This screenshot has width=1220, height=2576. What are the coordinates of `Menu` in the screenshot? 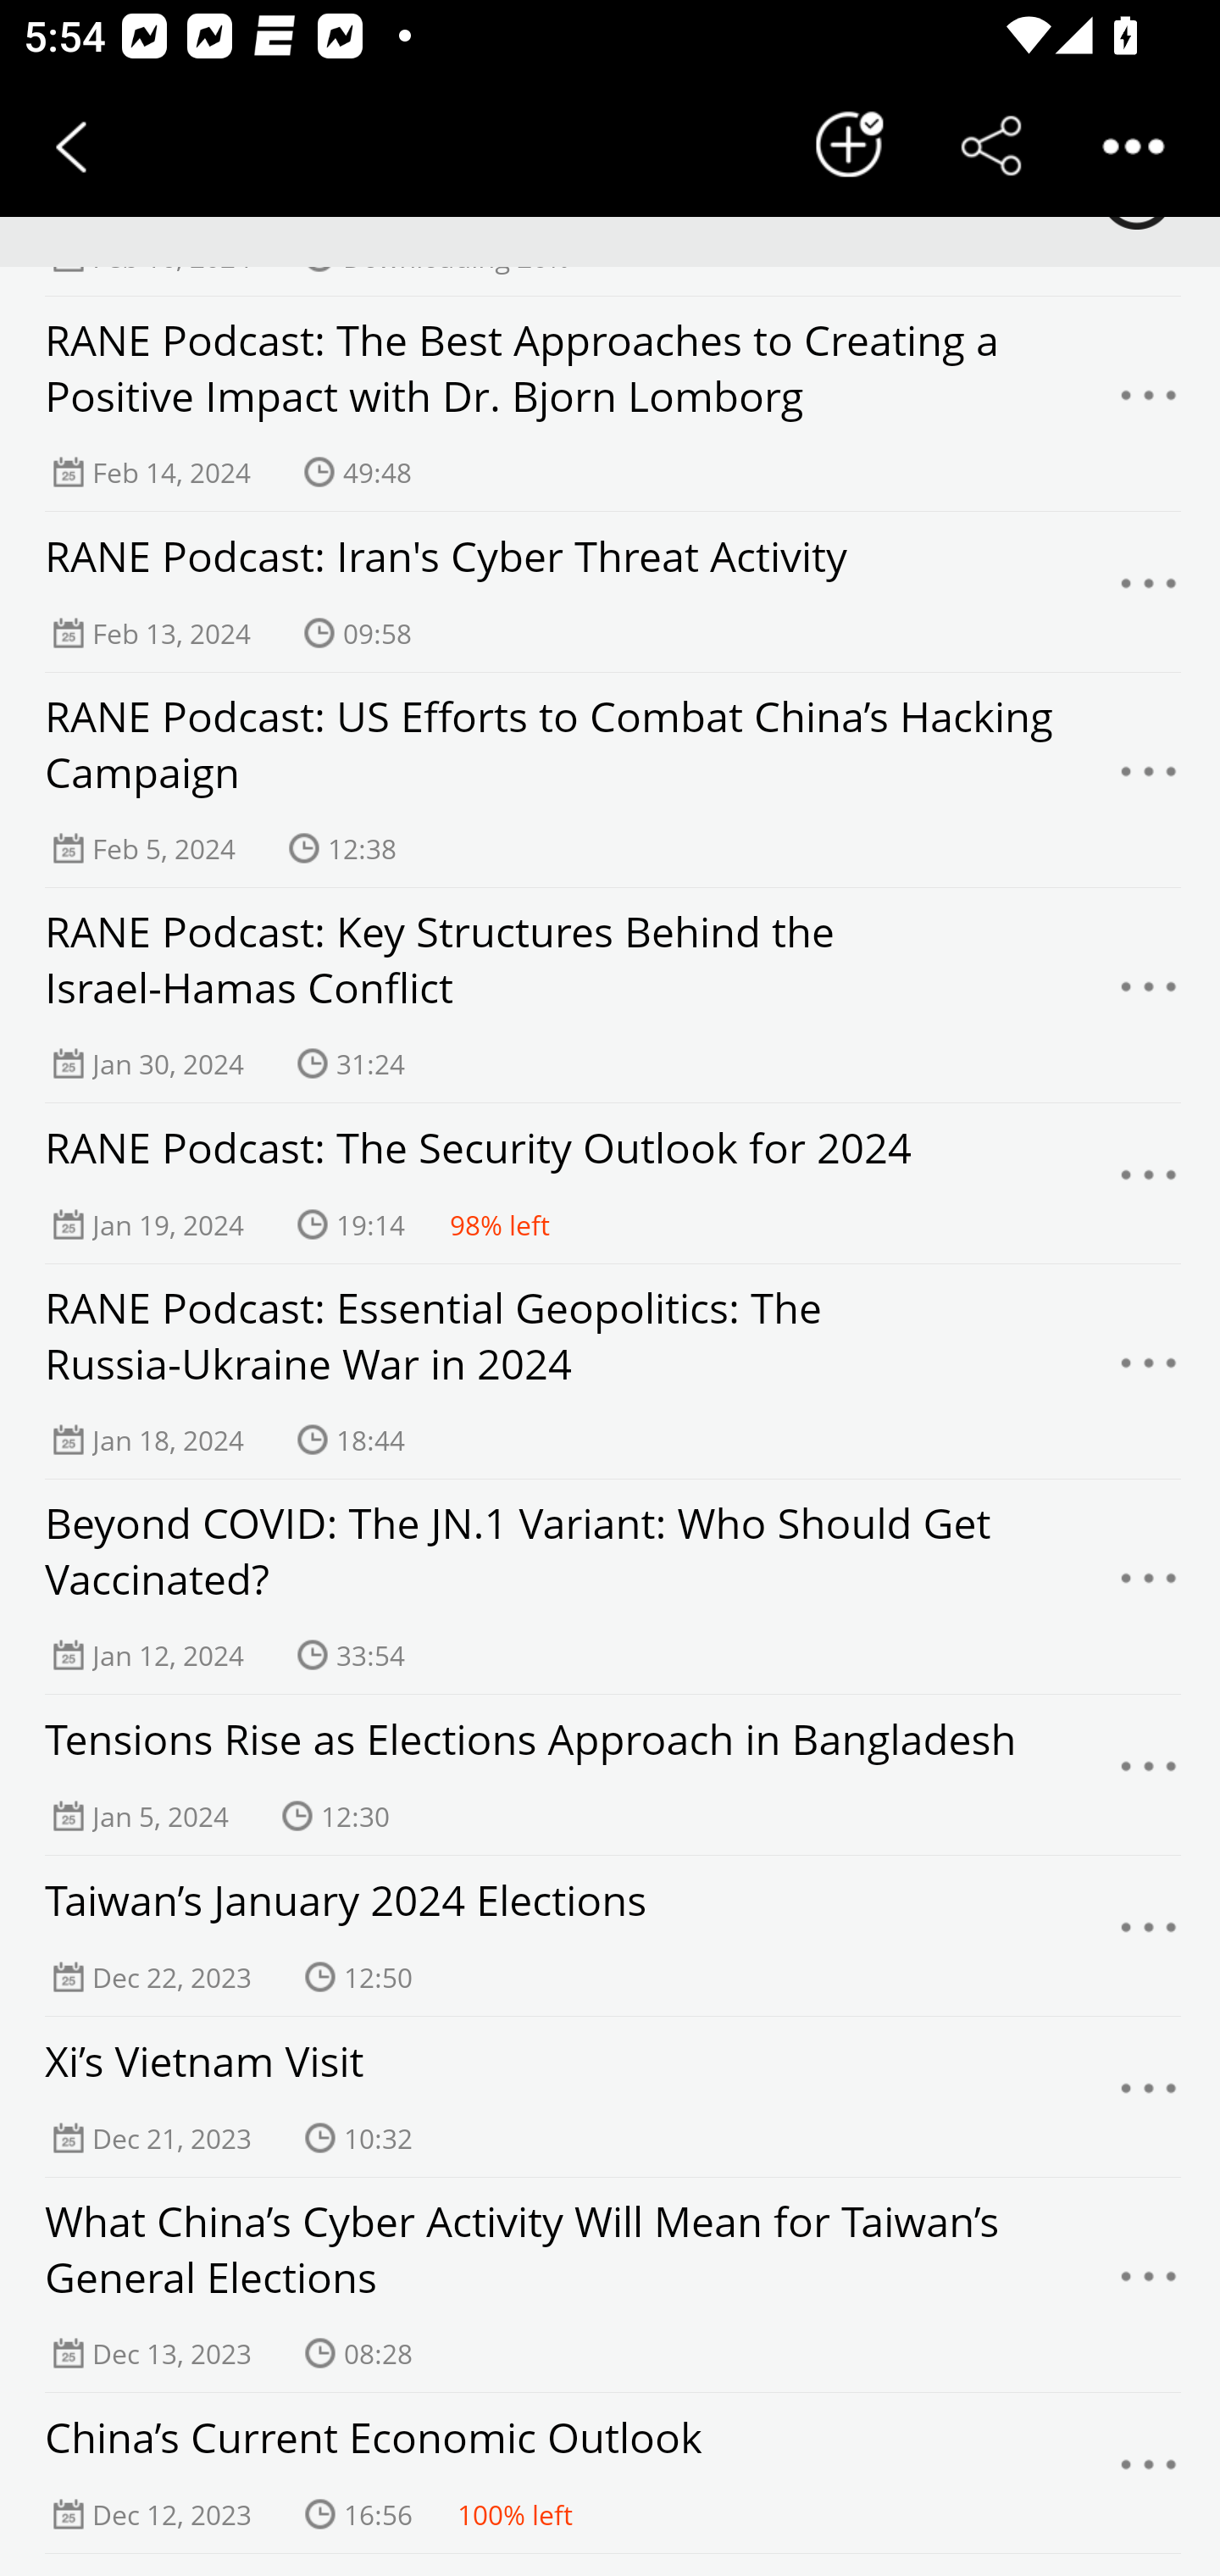 It's located at (1149, 780).